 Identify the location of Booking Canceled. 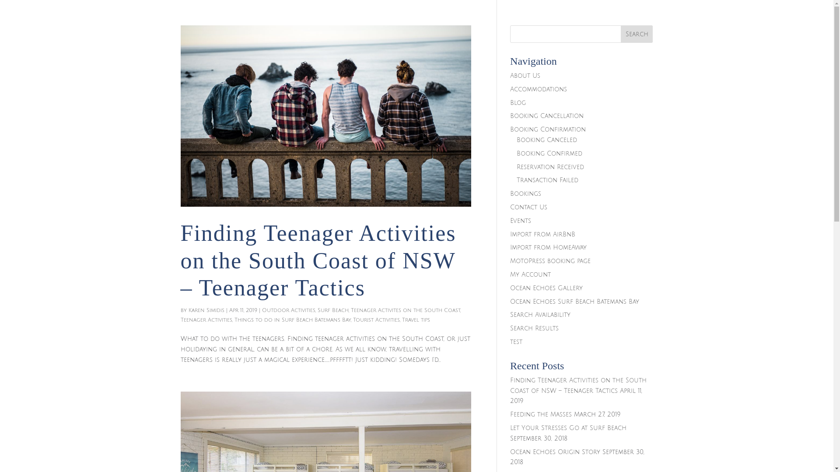
(547, 140).